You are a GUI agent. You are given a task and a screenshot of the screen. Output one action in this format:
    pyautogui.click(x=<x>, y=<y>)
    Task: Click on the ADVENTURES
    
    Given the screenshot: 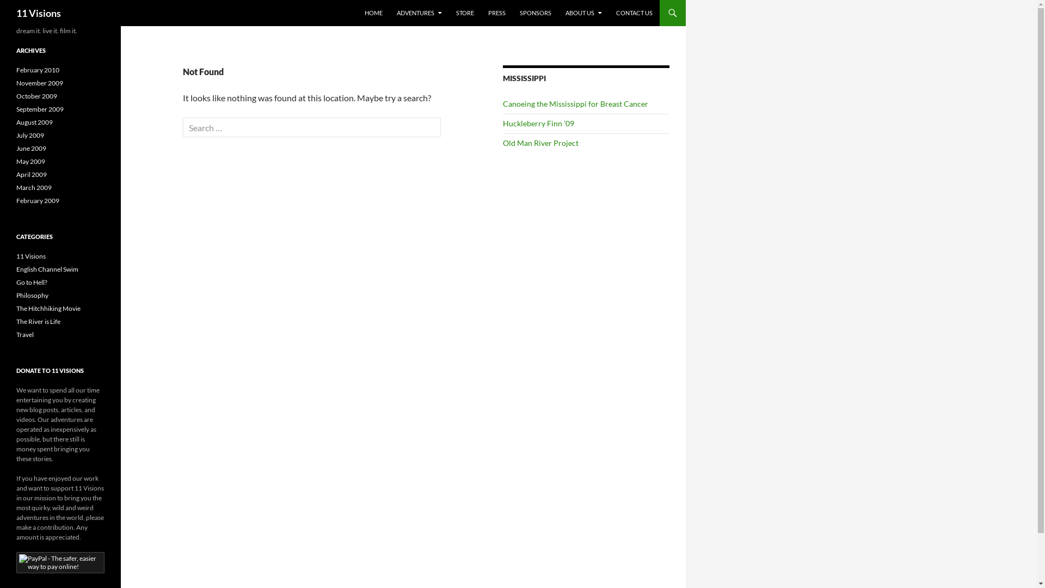 What is the action you would take?
    pyautogui.click(x=419, y=13)
    